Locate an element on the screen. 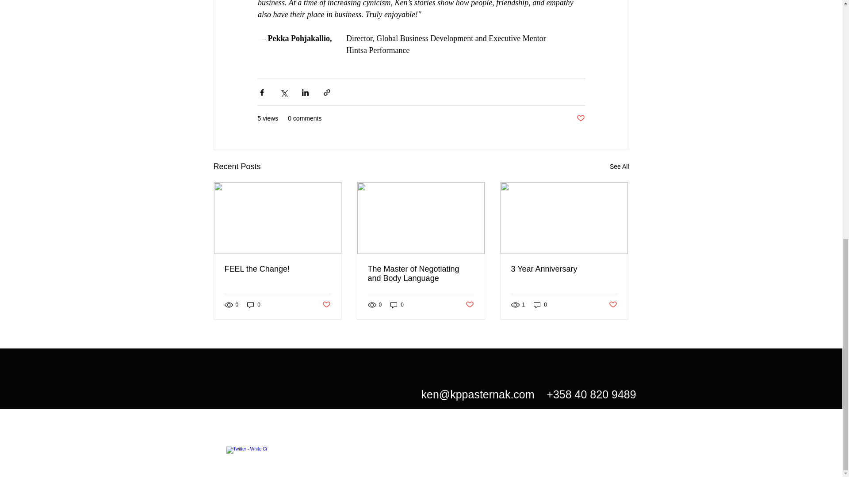  Post not marked as liked is located at coordinates (580, 118).